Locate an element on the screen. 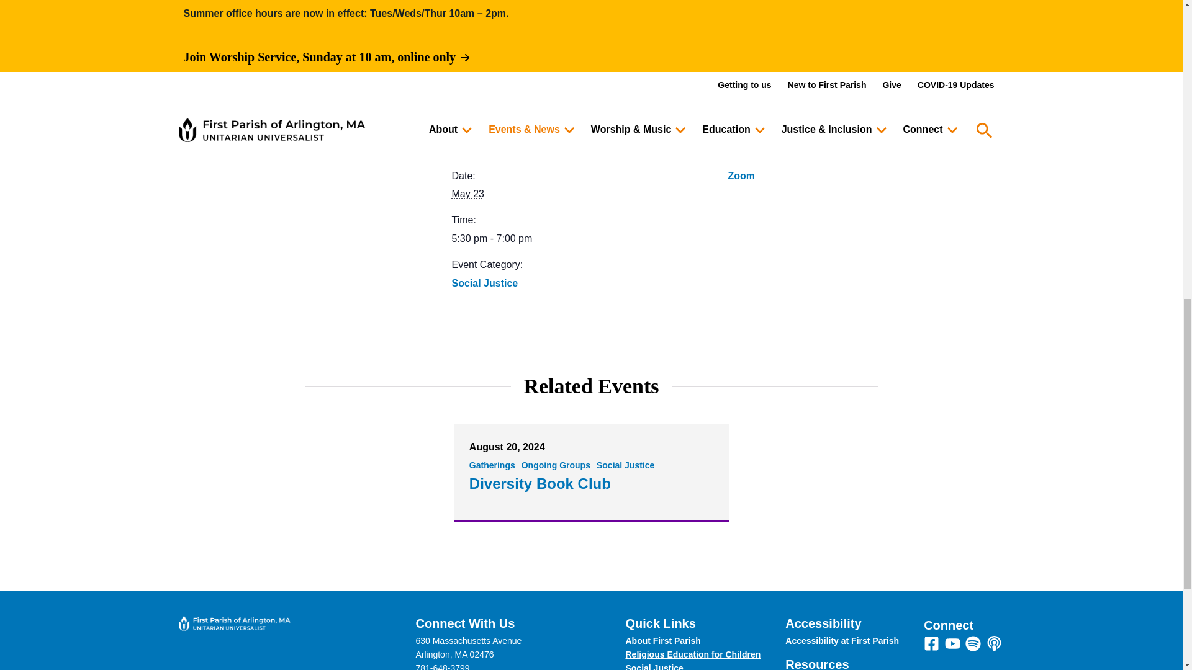 Image resolution: width=1192 pixels, height=670 pixels. 2024-05-23 is located at coordinates (467, 194).